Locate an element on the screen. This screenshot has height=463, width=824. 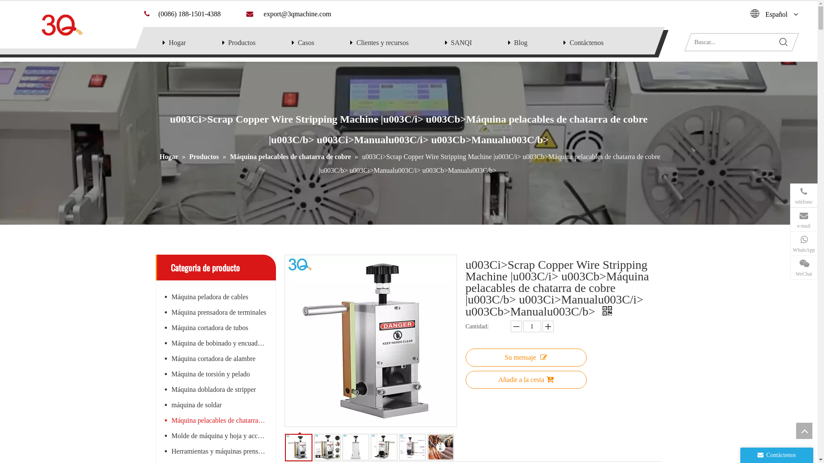
Clientes y recursos is located at coordinates (382, 43).